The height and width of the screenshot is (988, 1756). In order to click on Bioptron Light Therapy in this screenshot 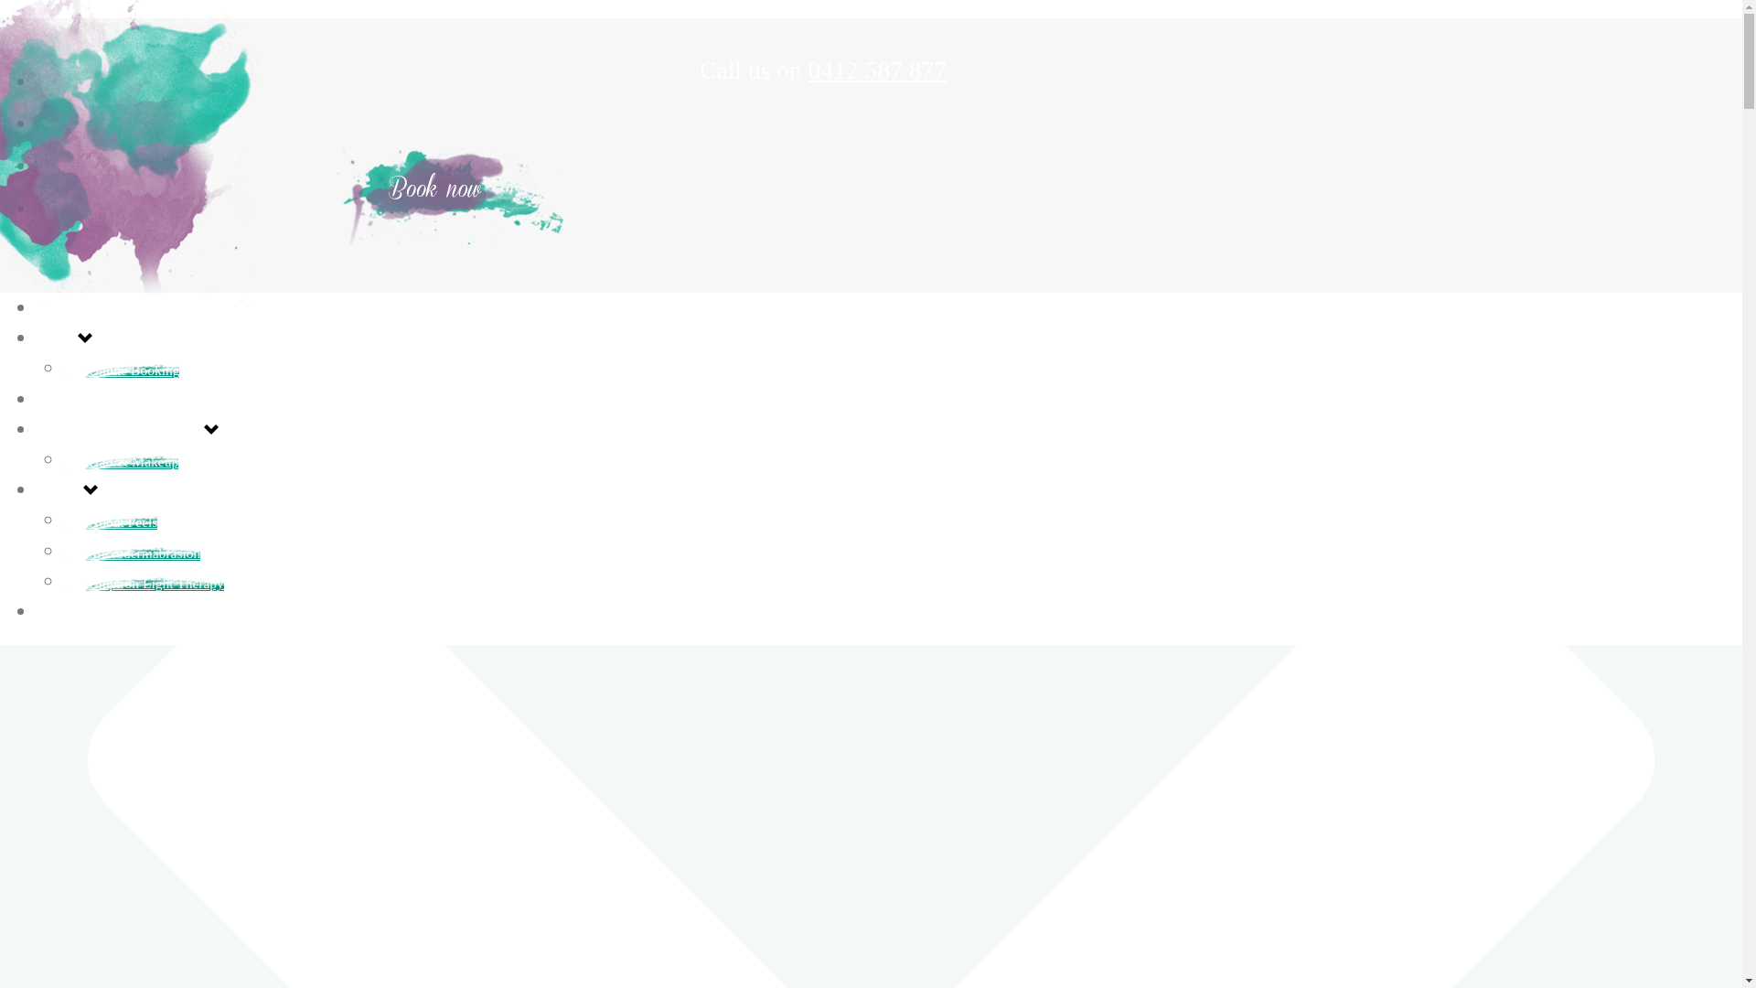, I will do `click(144, 584)`.